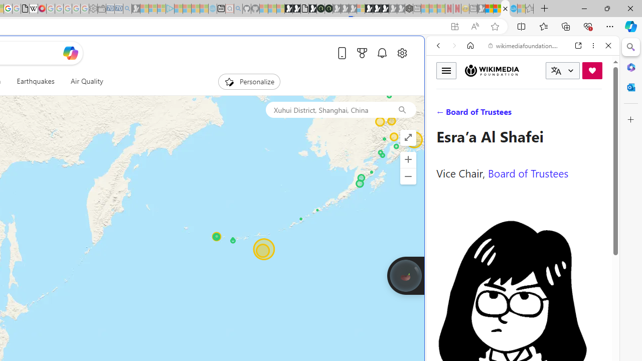 The width and height of the screenshot is (642, 361). Describe the element at coordinates (528, 172) in the screenshot. I see `Board of Trustees` at that location.